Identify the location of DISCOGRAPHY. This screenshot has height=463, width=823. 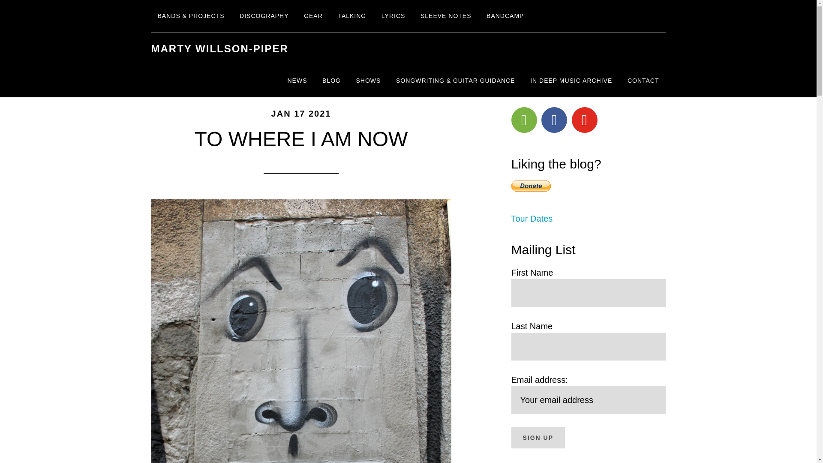
(264, 16).